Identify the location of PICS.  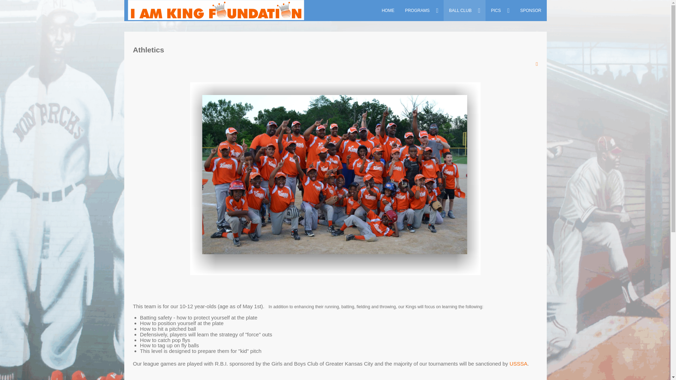
(500, 11).